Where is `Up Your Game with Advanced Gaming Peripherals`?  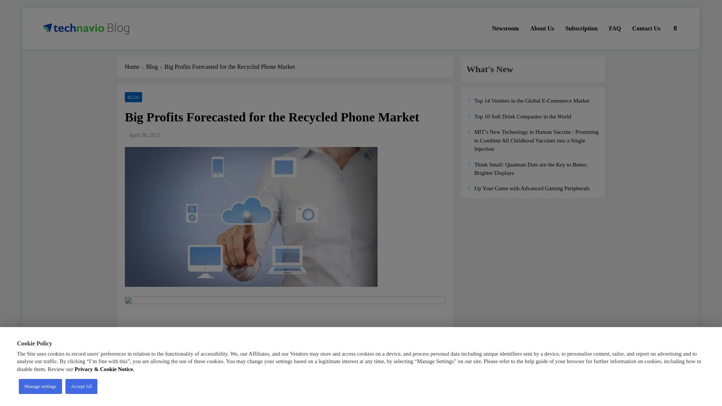 Up Your Game with Advanced Gaming Peripherals is located at coordinates (532, 188).